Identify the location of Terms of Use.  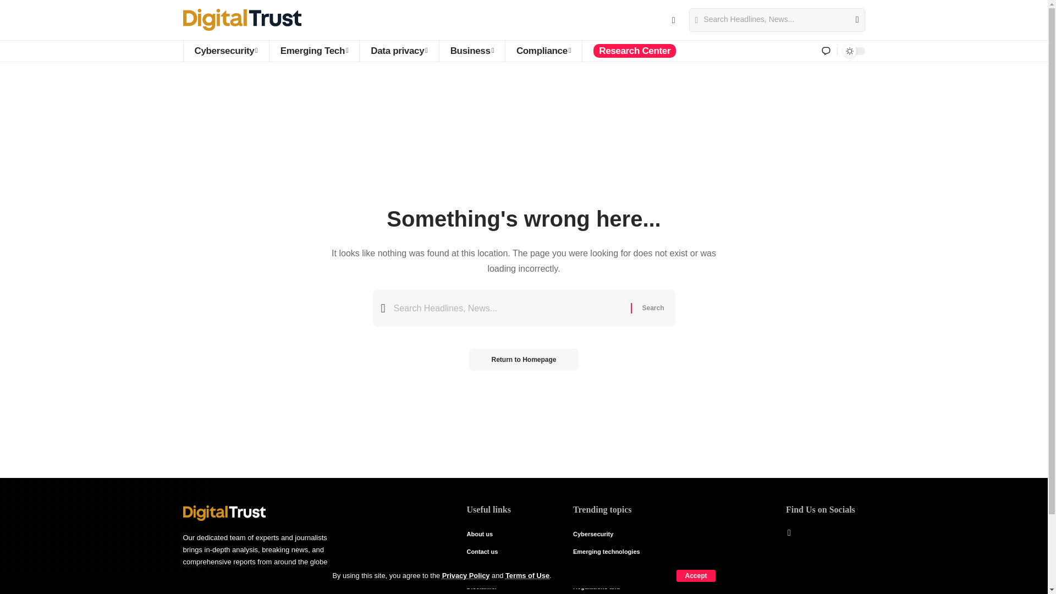
(527, 575).